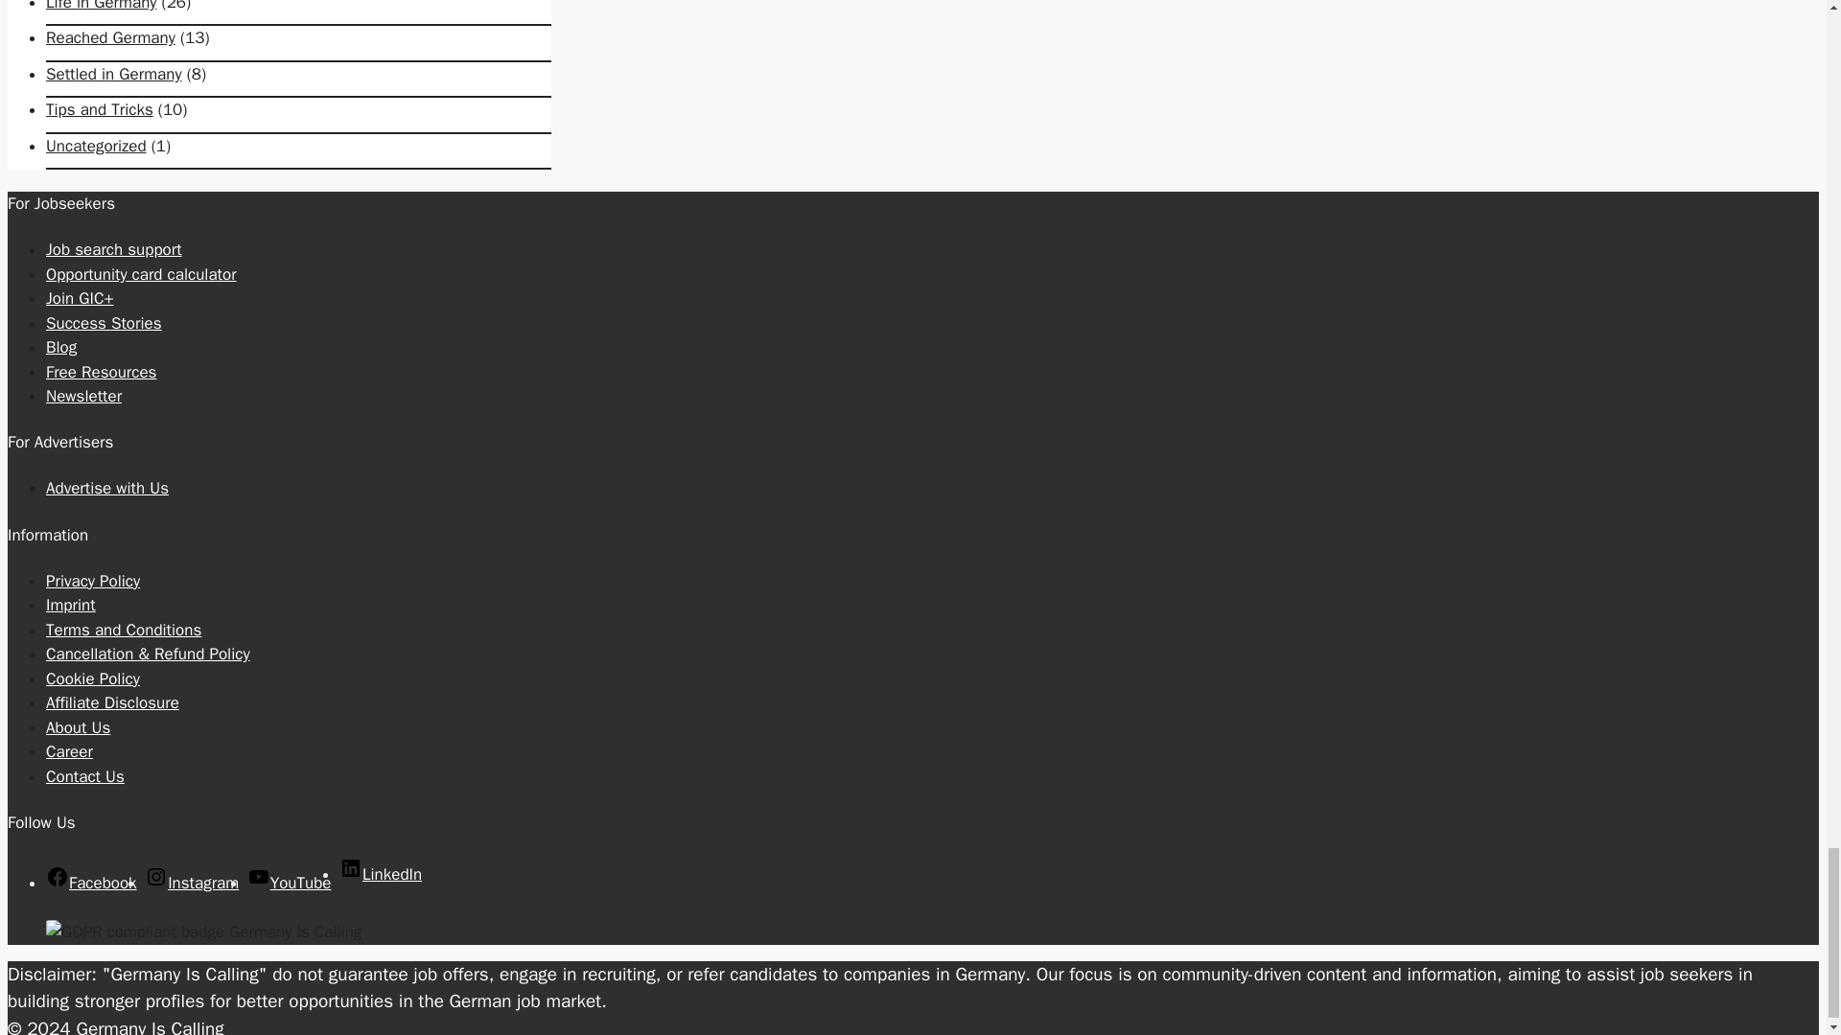  Describe the element at coordinates (114, 249) in the screenshot. I see `Job search support` at that location.